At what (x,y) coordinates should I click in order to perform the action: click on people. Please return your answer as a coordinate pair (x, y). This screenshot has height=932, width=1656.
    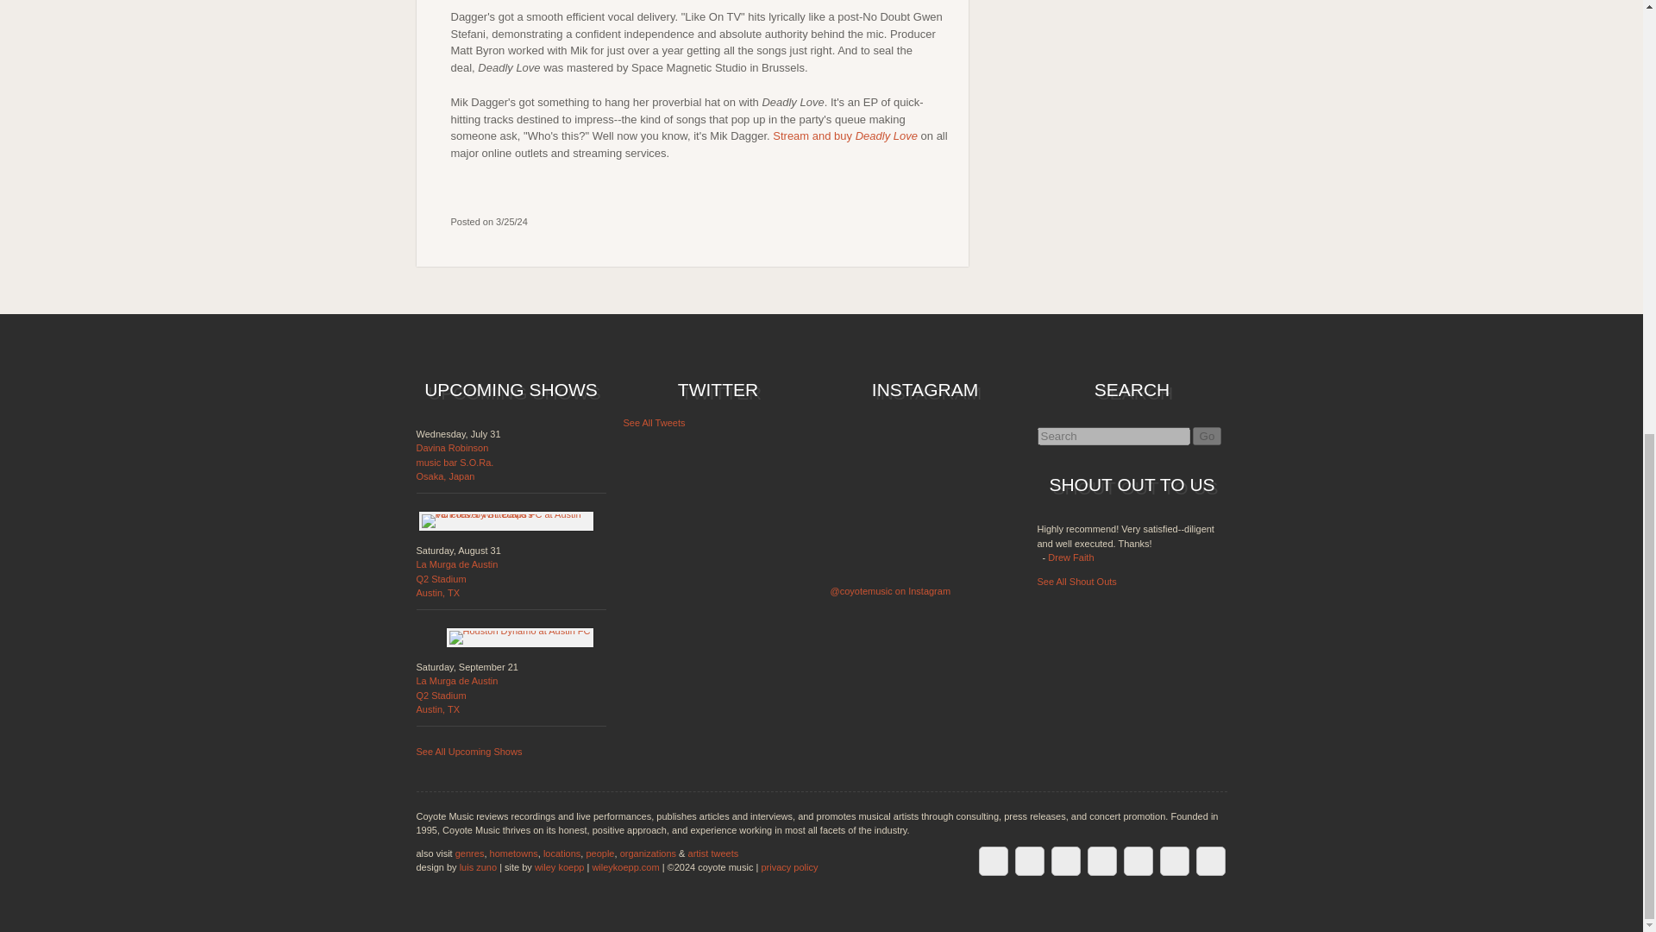
    Looking at the image, I should click on (992, 860).